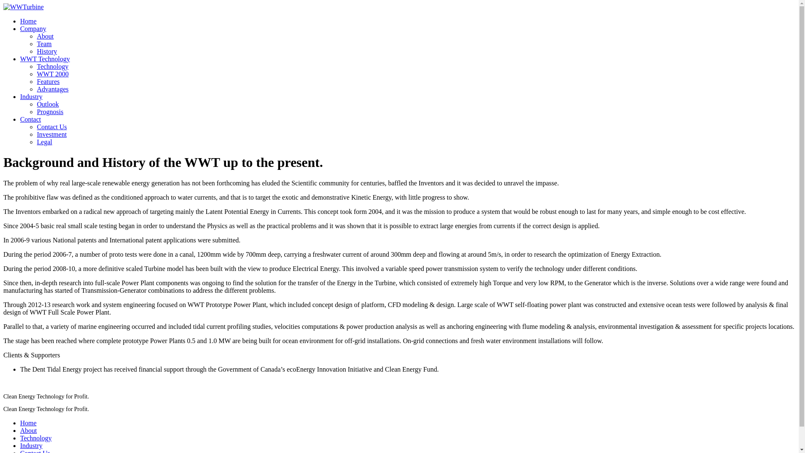  What do you see at coordinates (29, 430) in the screenshot?
I see `About` at bounding box center [29, 430].